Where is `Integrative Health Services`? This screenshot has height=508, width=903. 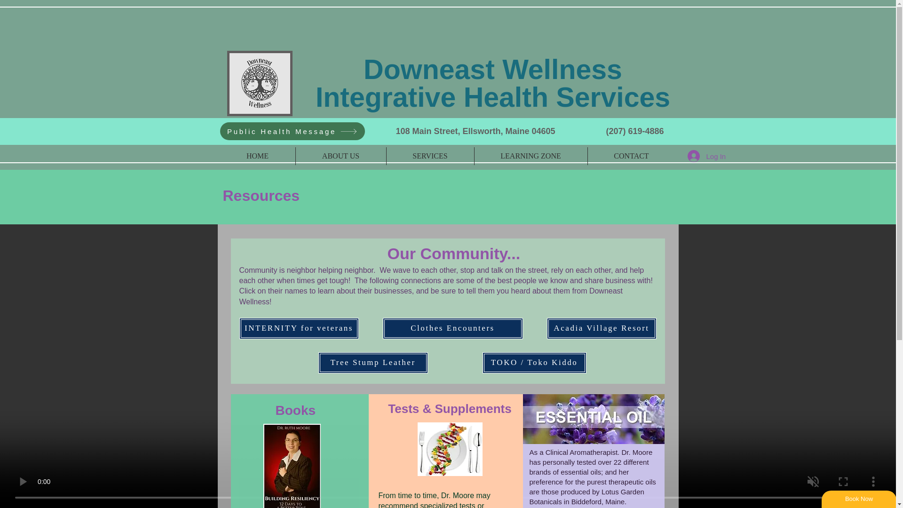
Integrative Health Services is located at coordinates (492, 97).